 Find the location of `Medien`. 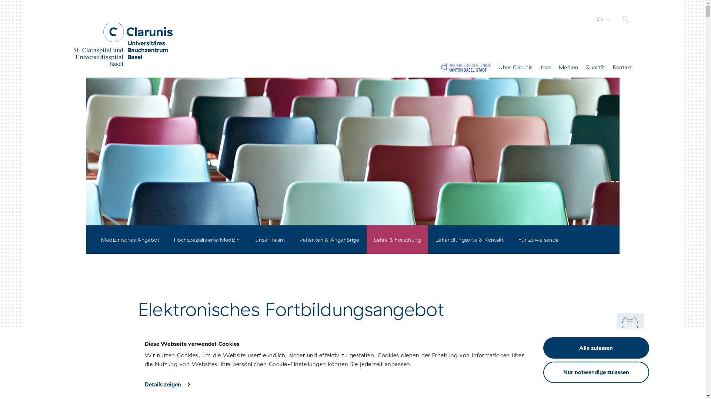

Medien is located at coordinates (568, 67).